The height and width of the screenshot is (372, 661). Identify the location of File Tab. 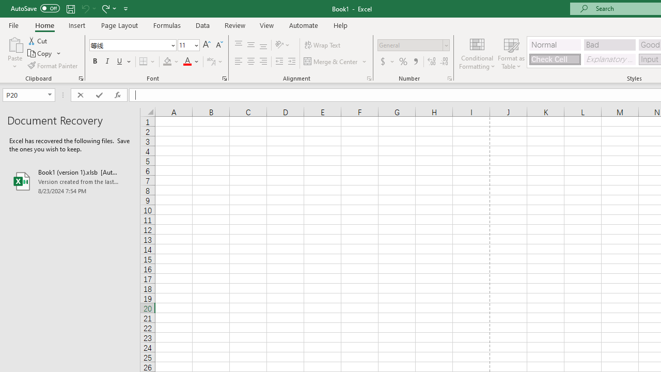
(13, 25).